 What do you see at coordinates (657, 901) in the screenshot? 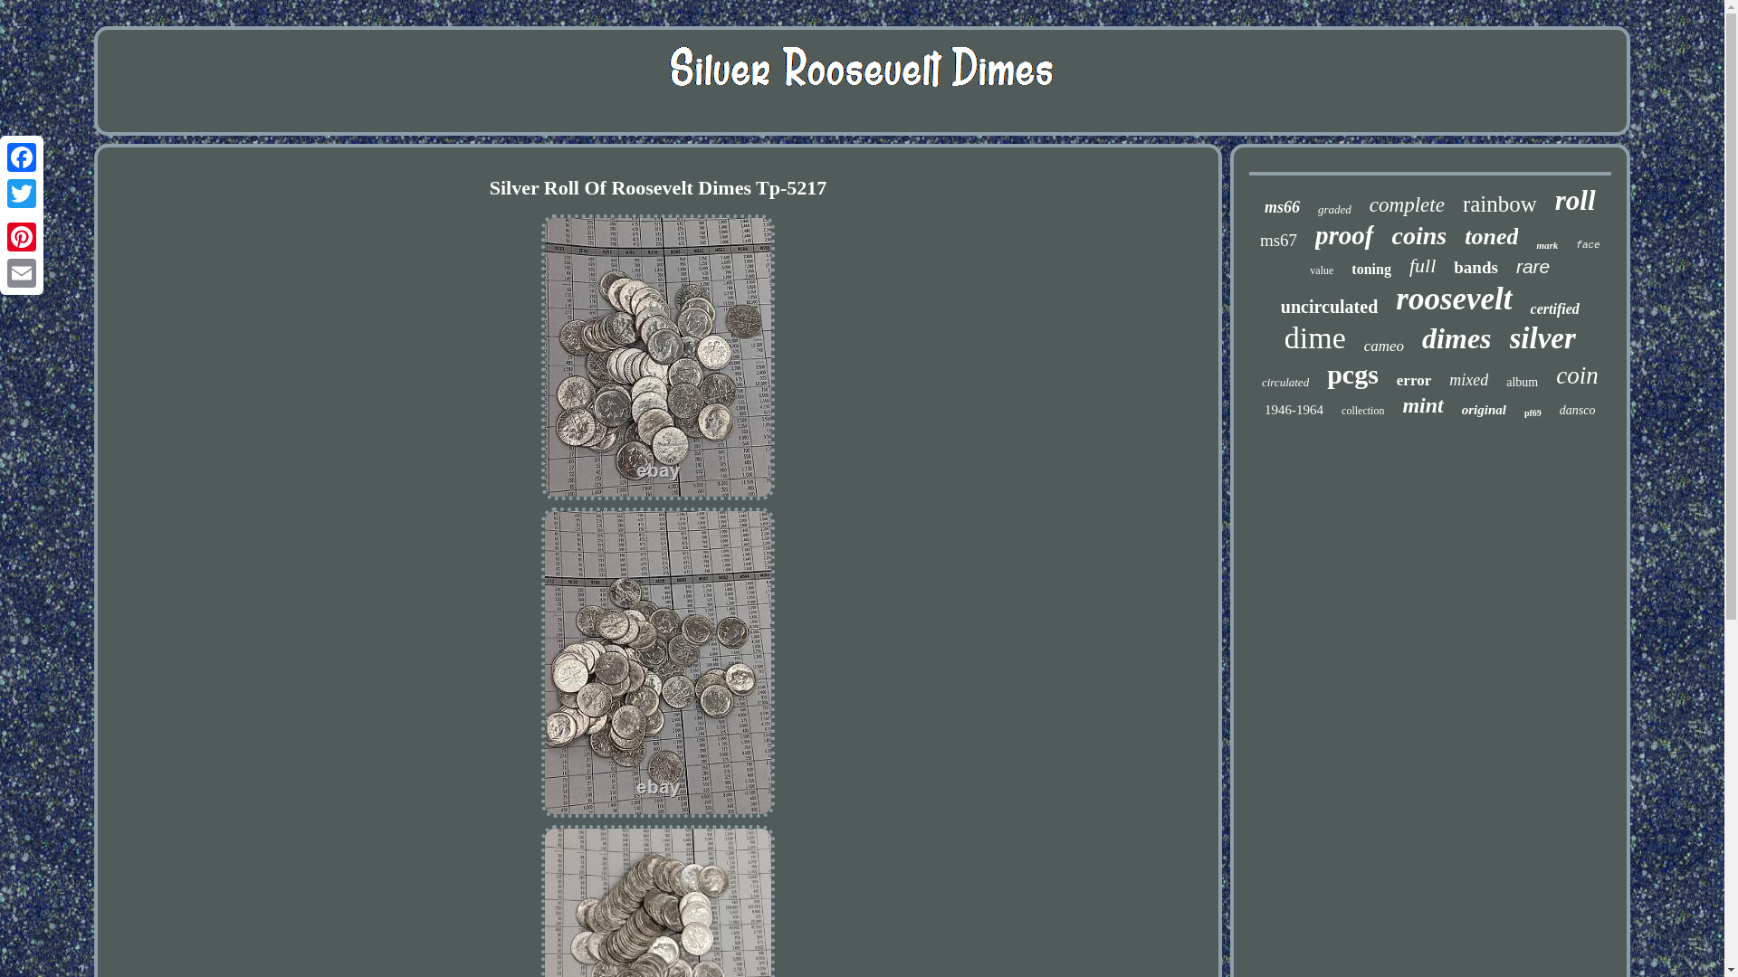
I see `Silver Roll Of Roosevelt Dimes Tp-5217` at bounding box center [657, 901].